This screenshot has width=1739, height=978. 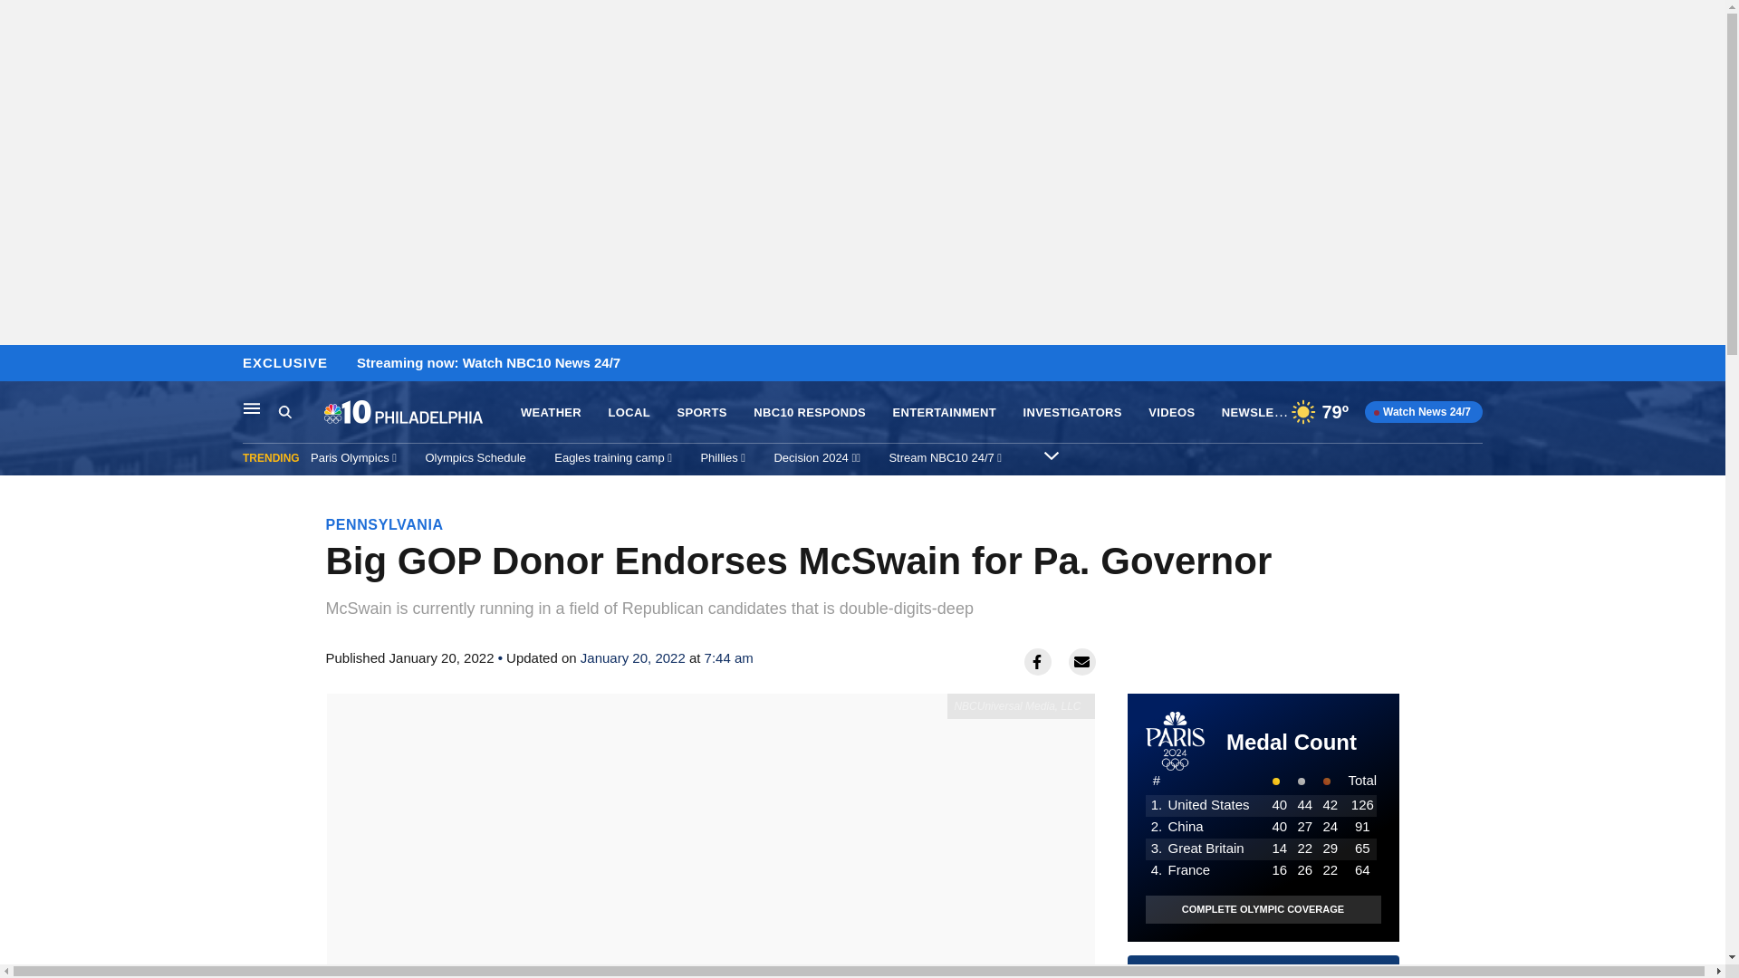 I want to click on COMPLETE OLYMPIC COVERAGE, so click(x=1263, y=909).